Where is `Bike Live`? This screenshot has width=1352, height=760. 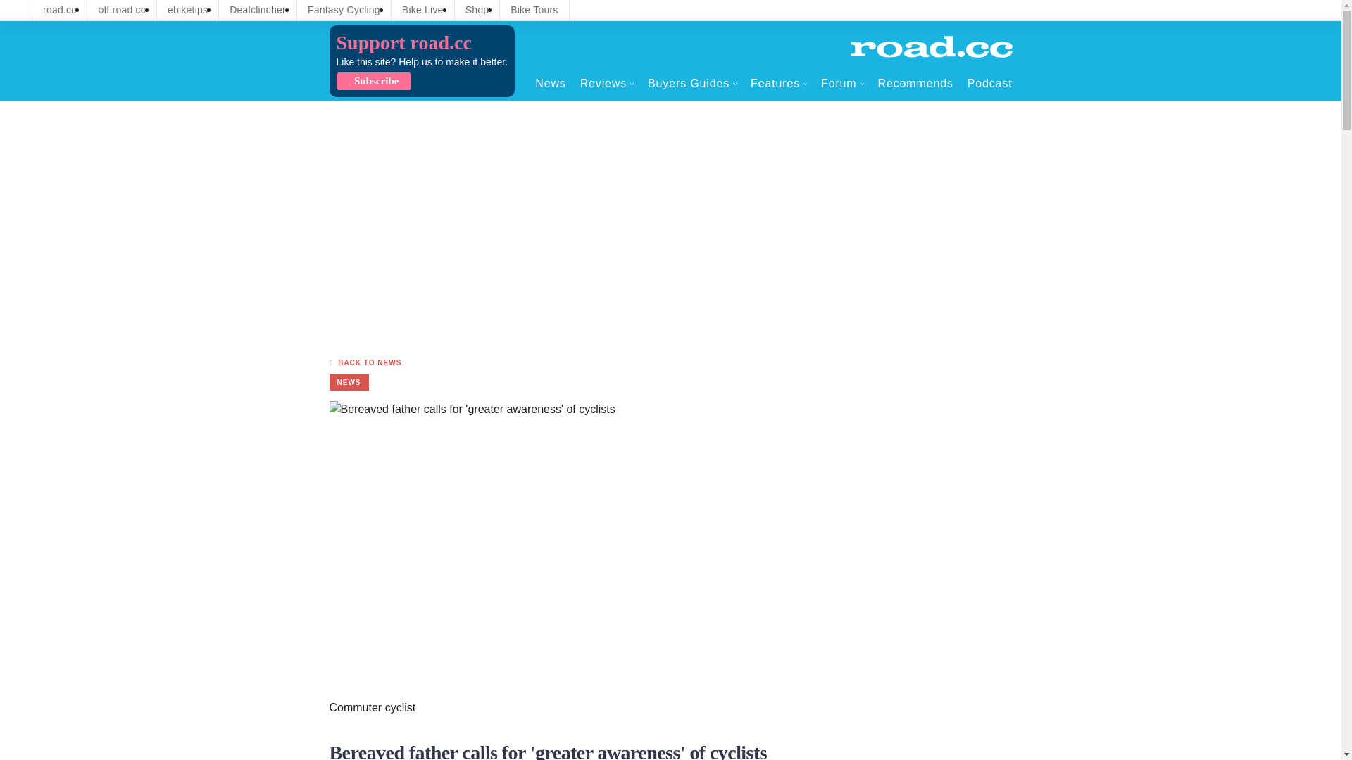 Bike Live is located at coordinates (423, 10).